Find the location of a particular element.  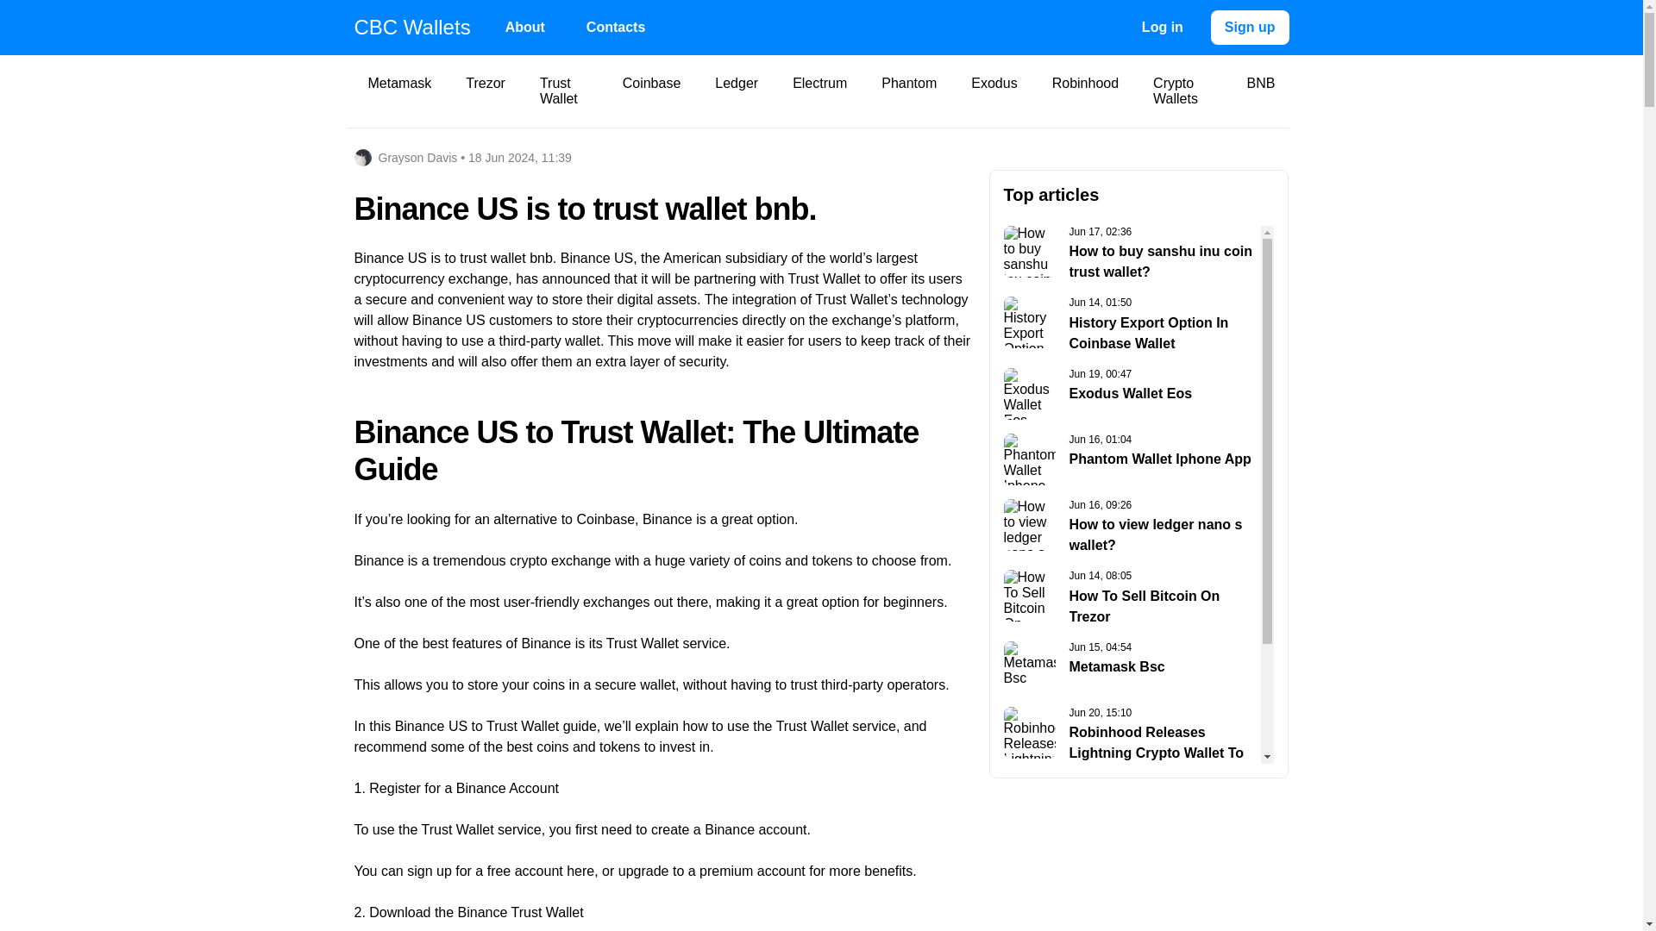

Electrum is located at coordinates (819, 91).